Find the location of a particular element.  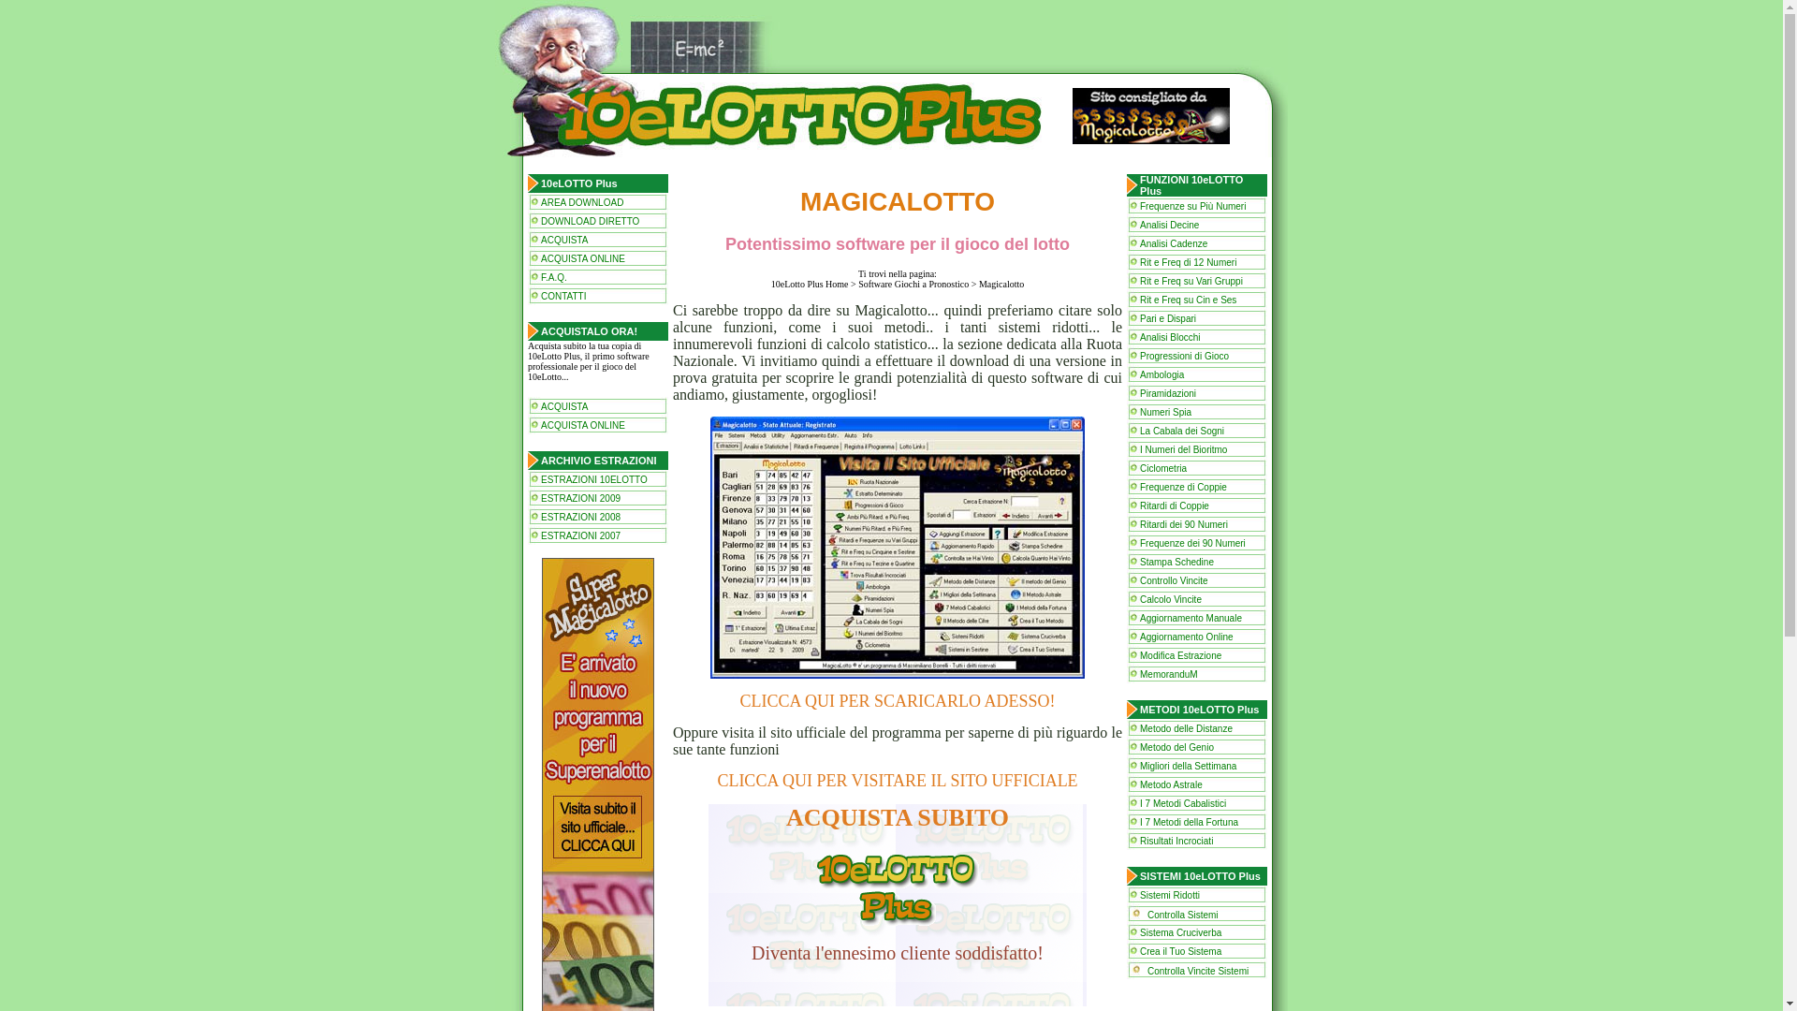

I 7 Metodi della Fortuna is located at coordinates (1189, 821).